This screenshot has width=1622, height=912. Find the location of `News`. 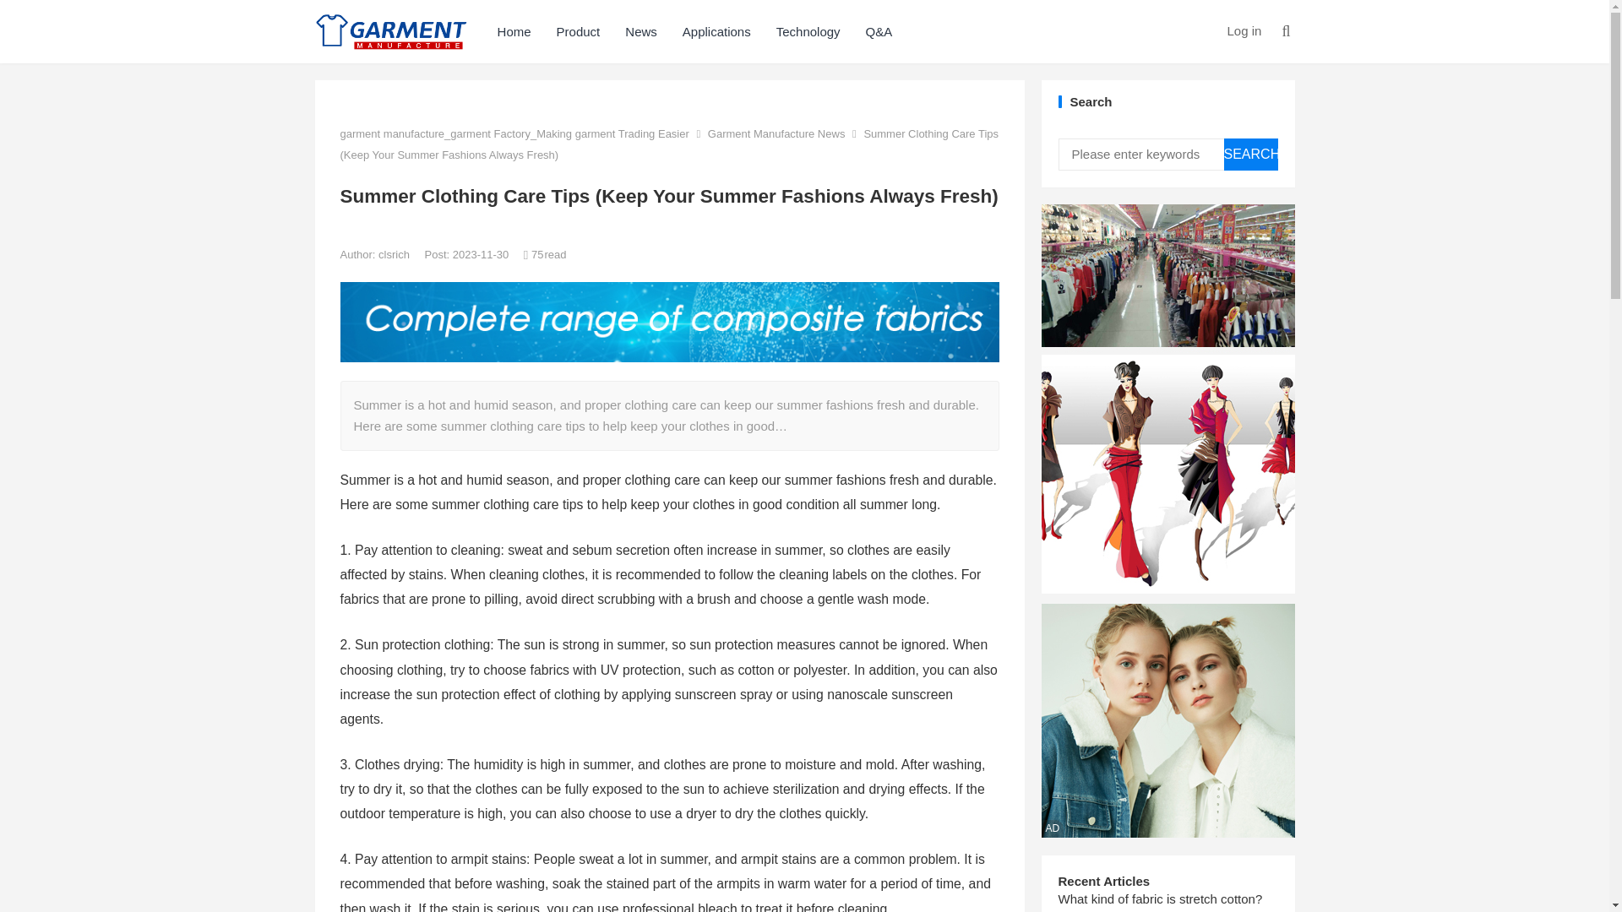

News is located at coordinates (640, 31).